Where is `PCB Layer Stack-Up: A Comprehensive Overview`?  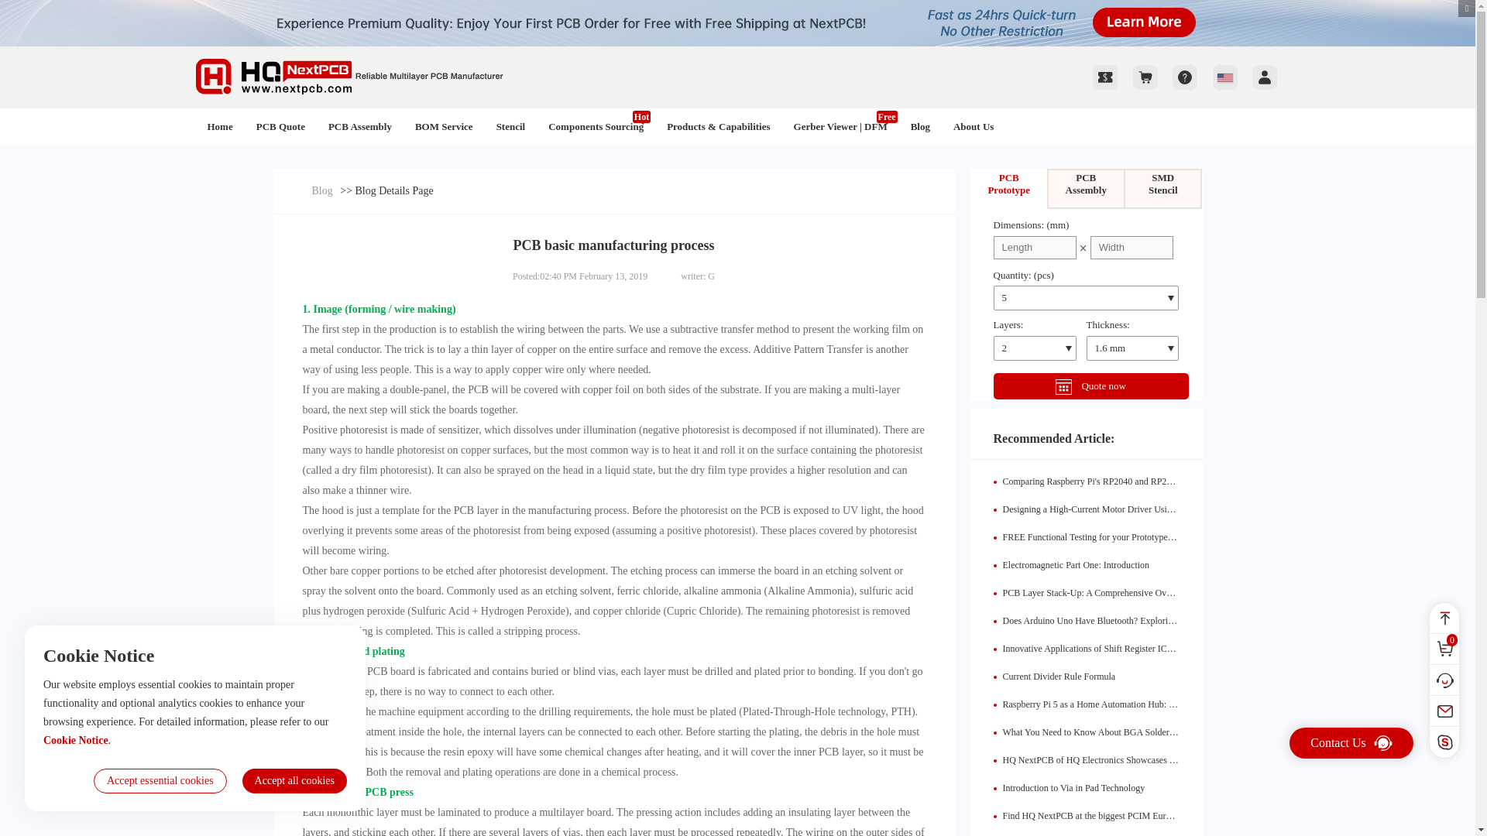
PCB Layer Stack-Up: A Comprehensive Overview is located at coordinates (1097, 593).